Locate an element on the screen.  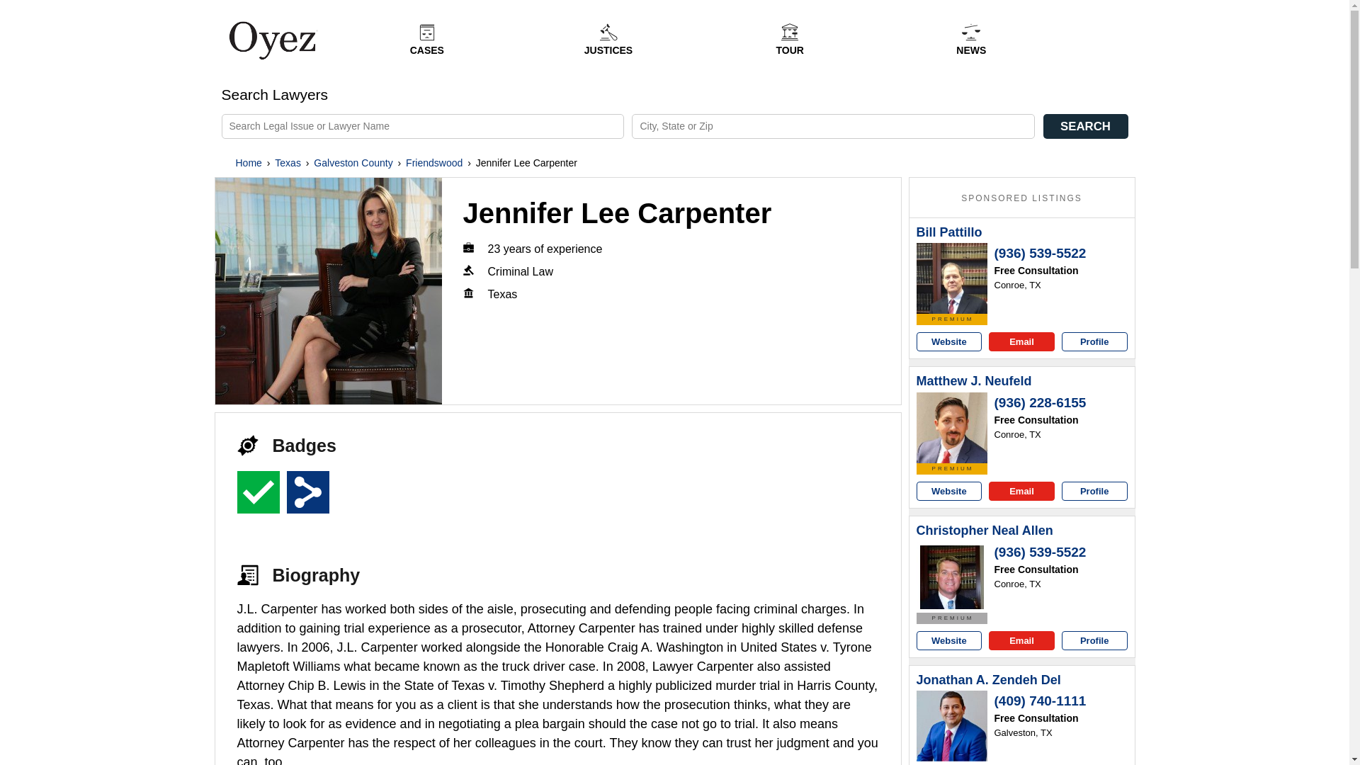
Jonathan A. Zendeh Del is located at coordinates (952, 725).